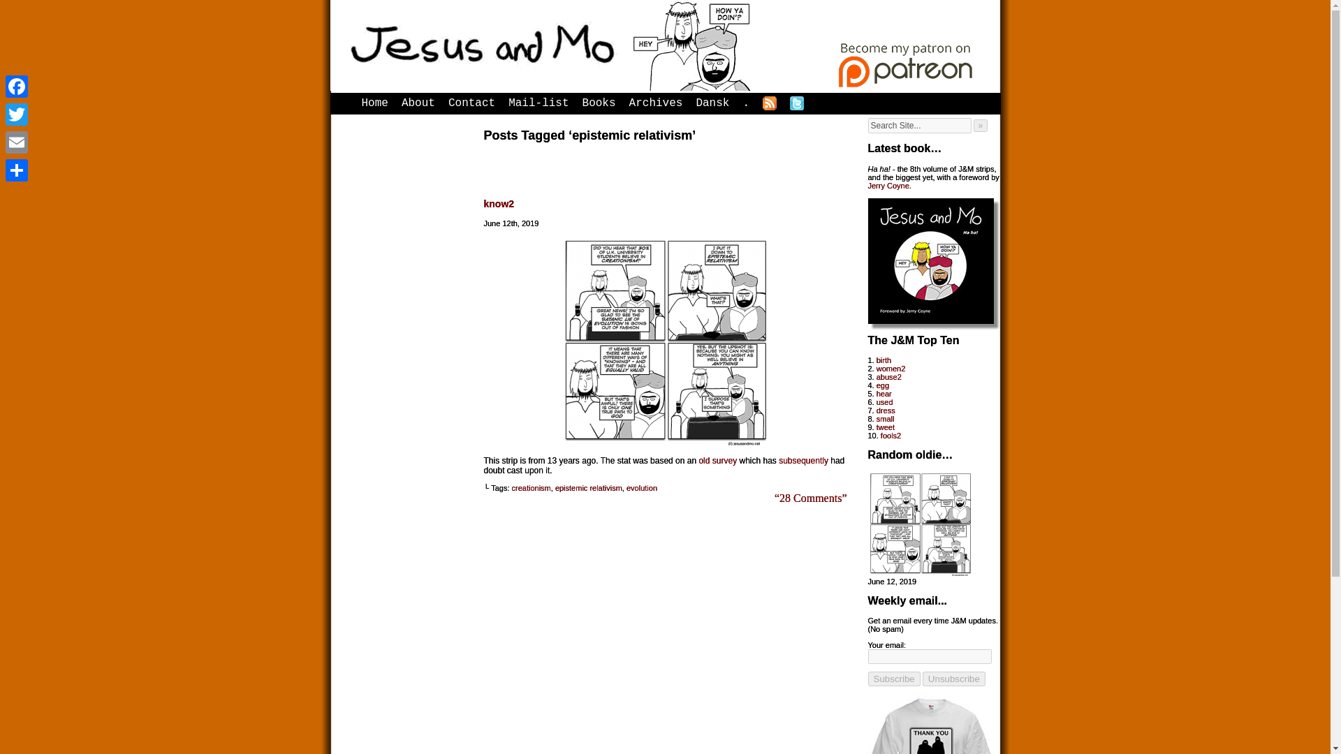 This screenshot has width=1341, height=754. What do you see at coordinates (919, 126) in the screenshot?
I see `Search Site...` at bounding box center [919, 126].